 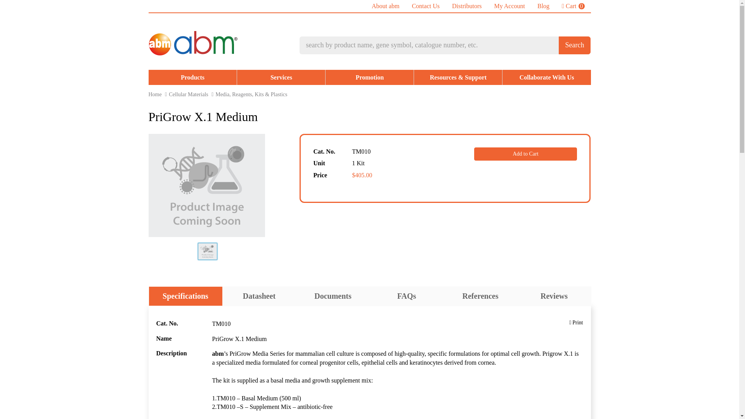 What do you see at coordinates (546, 78) in the screenshot?
I see `abm Home page` at bounding box center [546, 78].